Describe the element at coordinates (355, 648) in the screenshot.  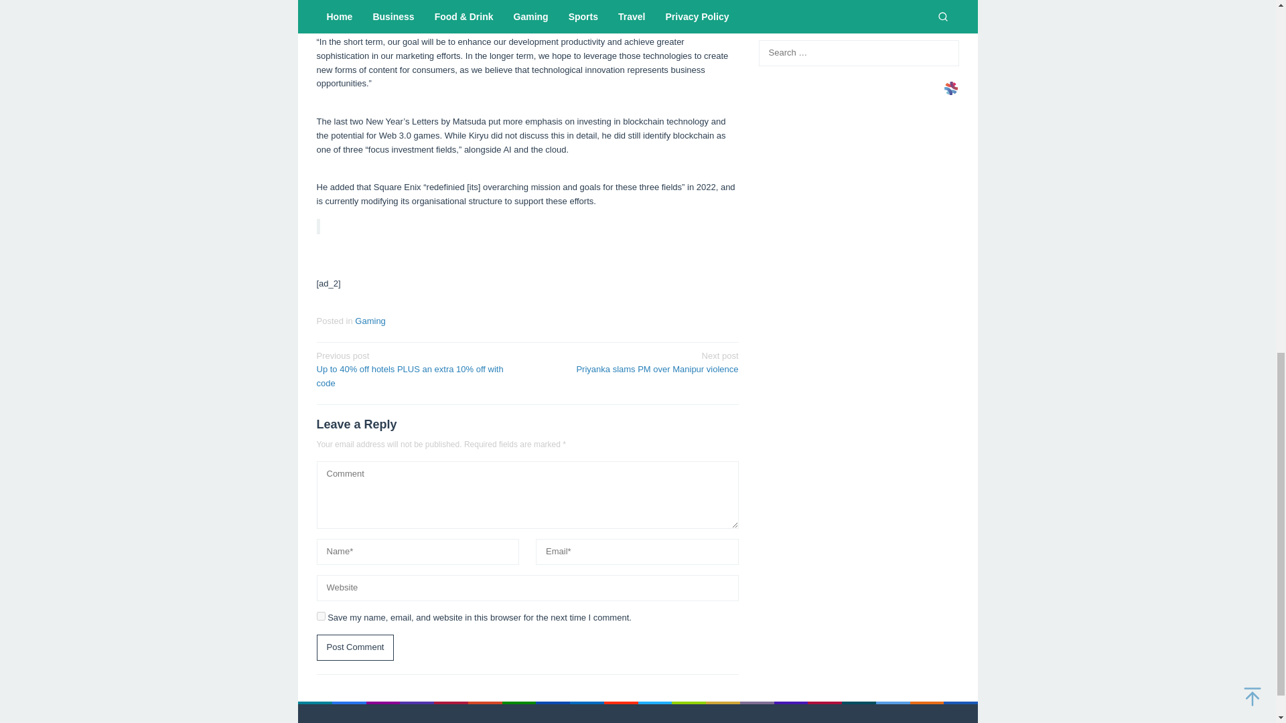
I see `Post Comment` at that location.